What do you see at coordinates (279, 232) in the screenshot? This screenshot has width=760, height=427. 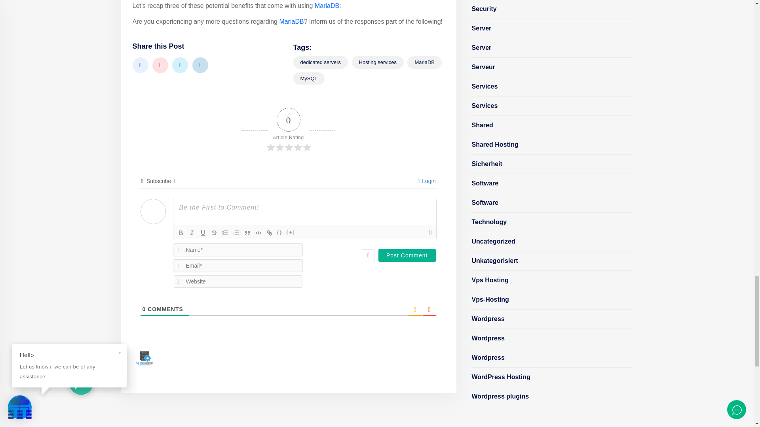 I see `Source Code` at bounding box center [279, 232].